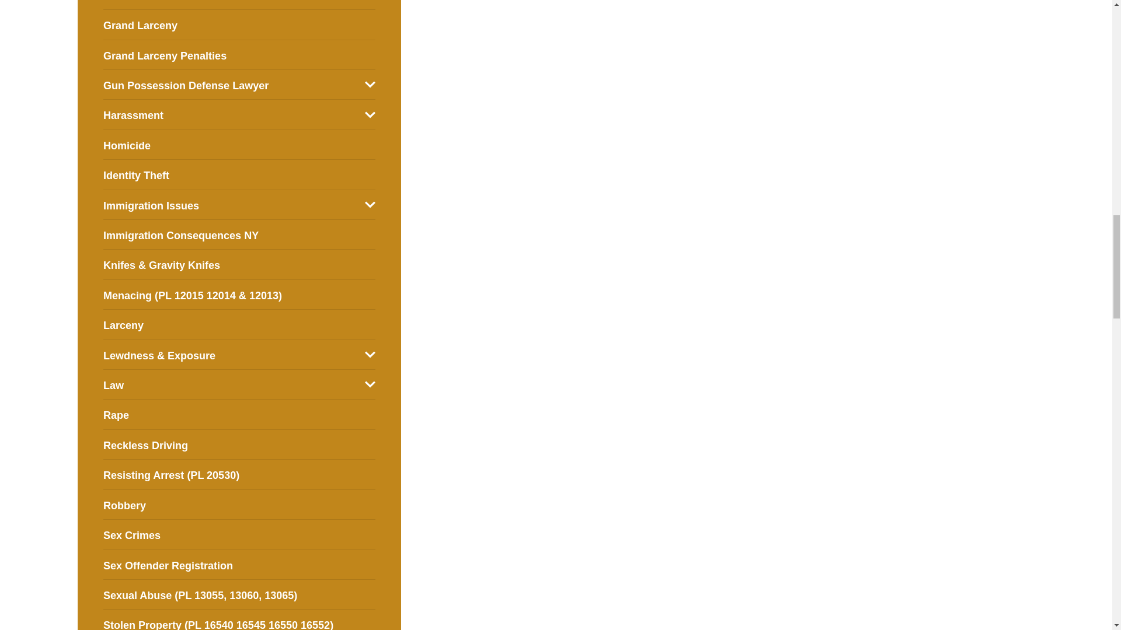  Describe the element at coordinates (370, 384) in the screenshot. I see `Open child menu of Law` at that location.